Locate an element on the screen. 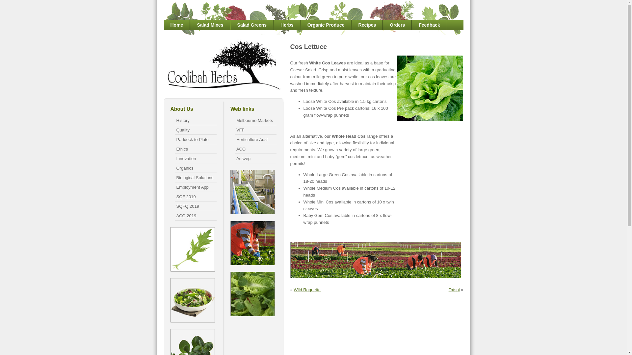 The image size is (632, 355). Tatsoi is located at coordinates (454, 290).